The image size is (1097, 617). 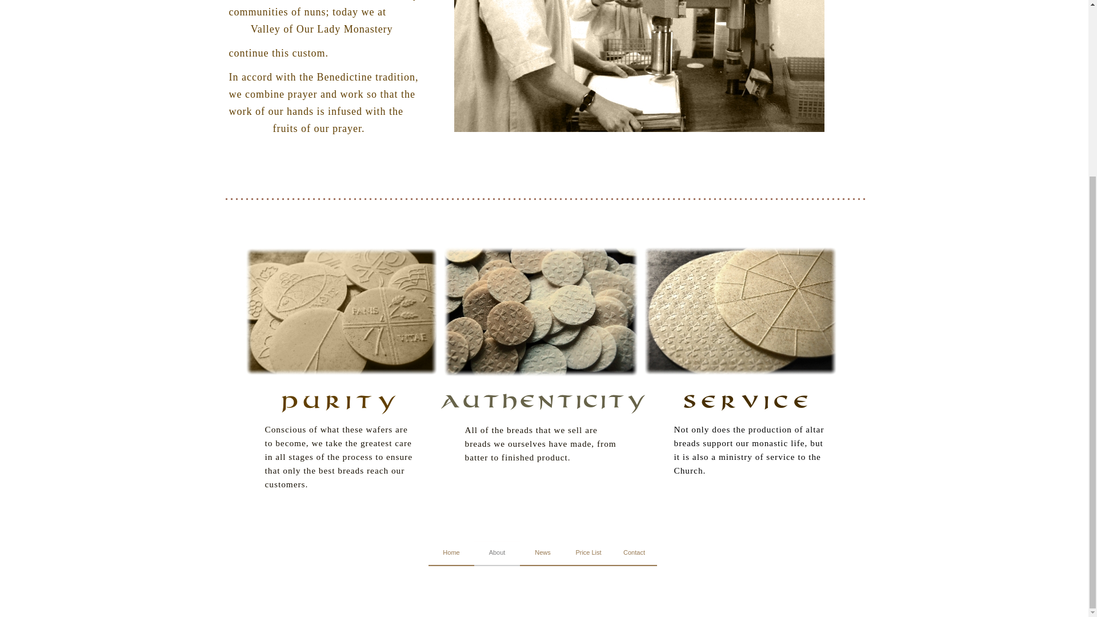 What do you see at coordinates (588, 554) in the screenshot?
I see `Price List` at bounding box center [588, 554].